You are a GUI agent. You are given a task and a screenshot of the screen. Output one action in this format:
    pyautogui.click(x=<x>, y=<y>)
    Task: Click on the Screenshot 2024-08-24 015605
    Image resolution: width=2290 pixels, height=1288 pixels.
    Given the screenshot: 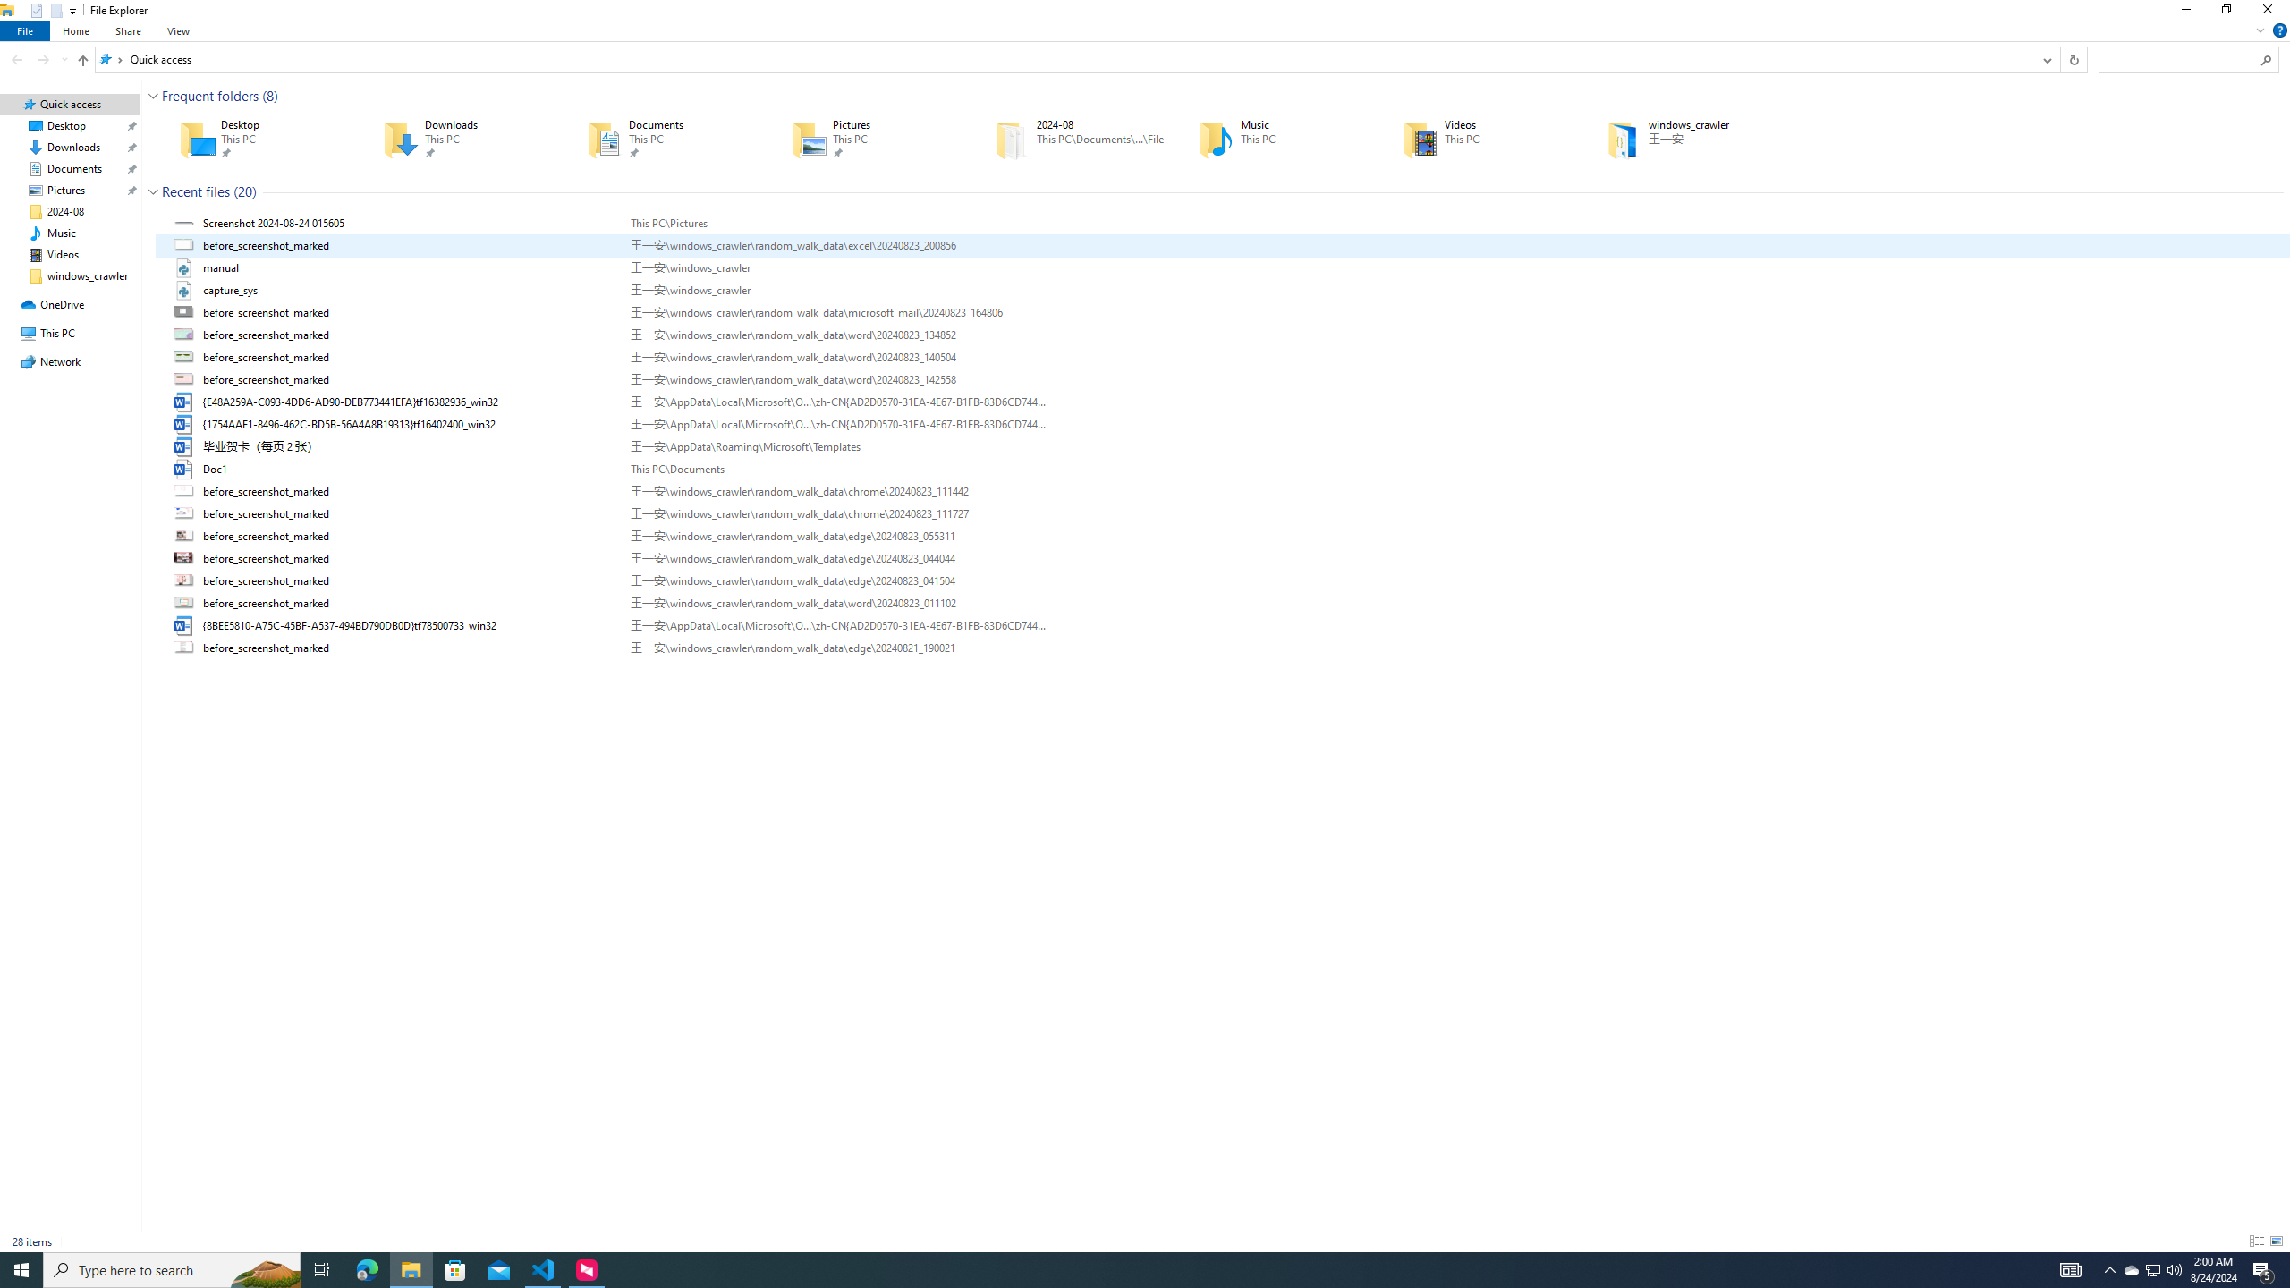 What is the action you would take?
    pyautogui.click(x=1223, y=224)
    